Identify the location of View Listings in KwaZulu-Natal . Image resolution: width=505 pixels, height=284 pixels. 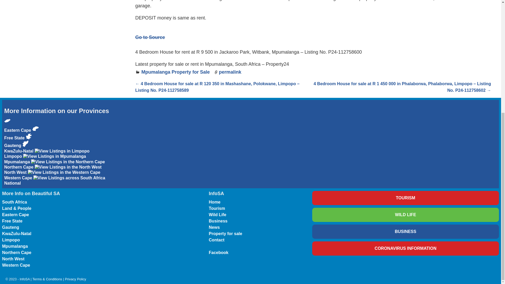
(19, 148).